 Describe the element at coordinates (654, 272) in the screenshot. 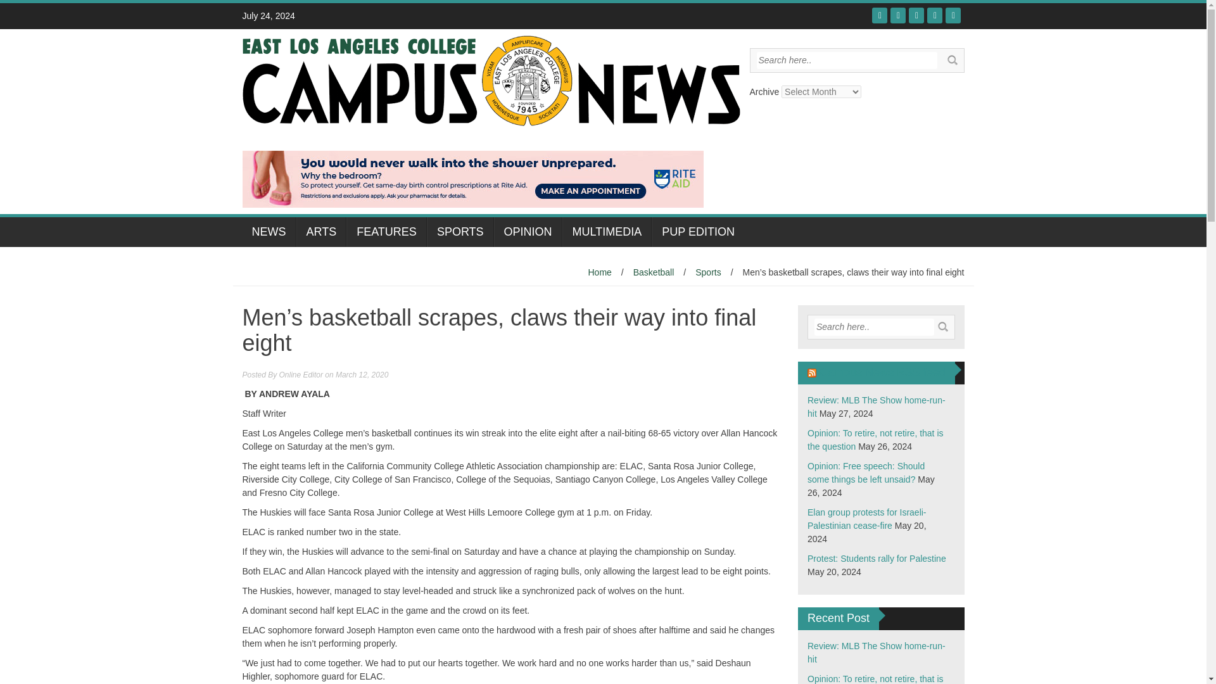

I see `Basketball` at that location.